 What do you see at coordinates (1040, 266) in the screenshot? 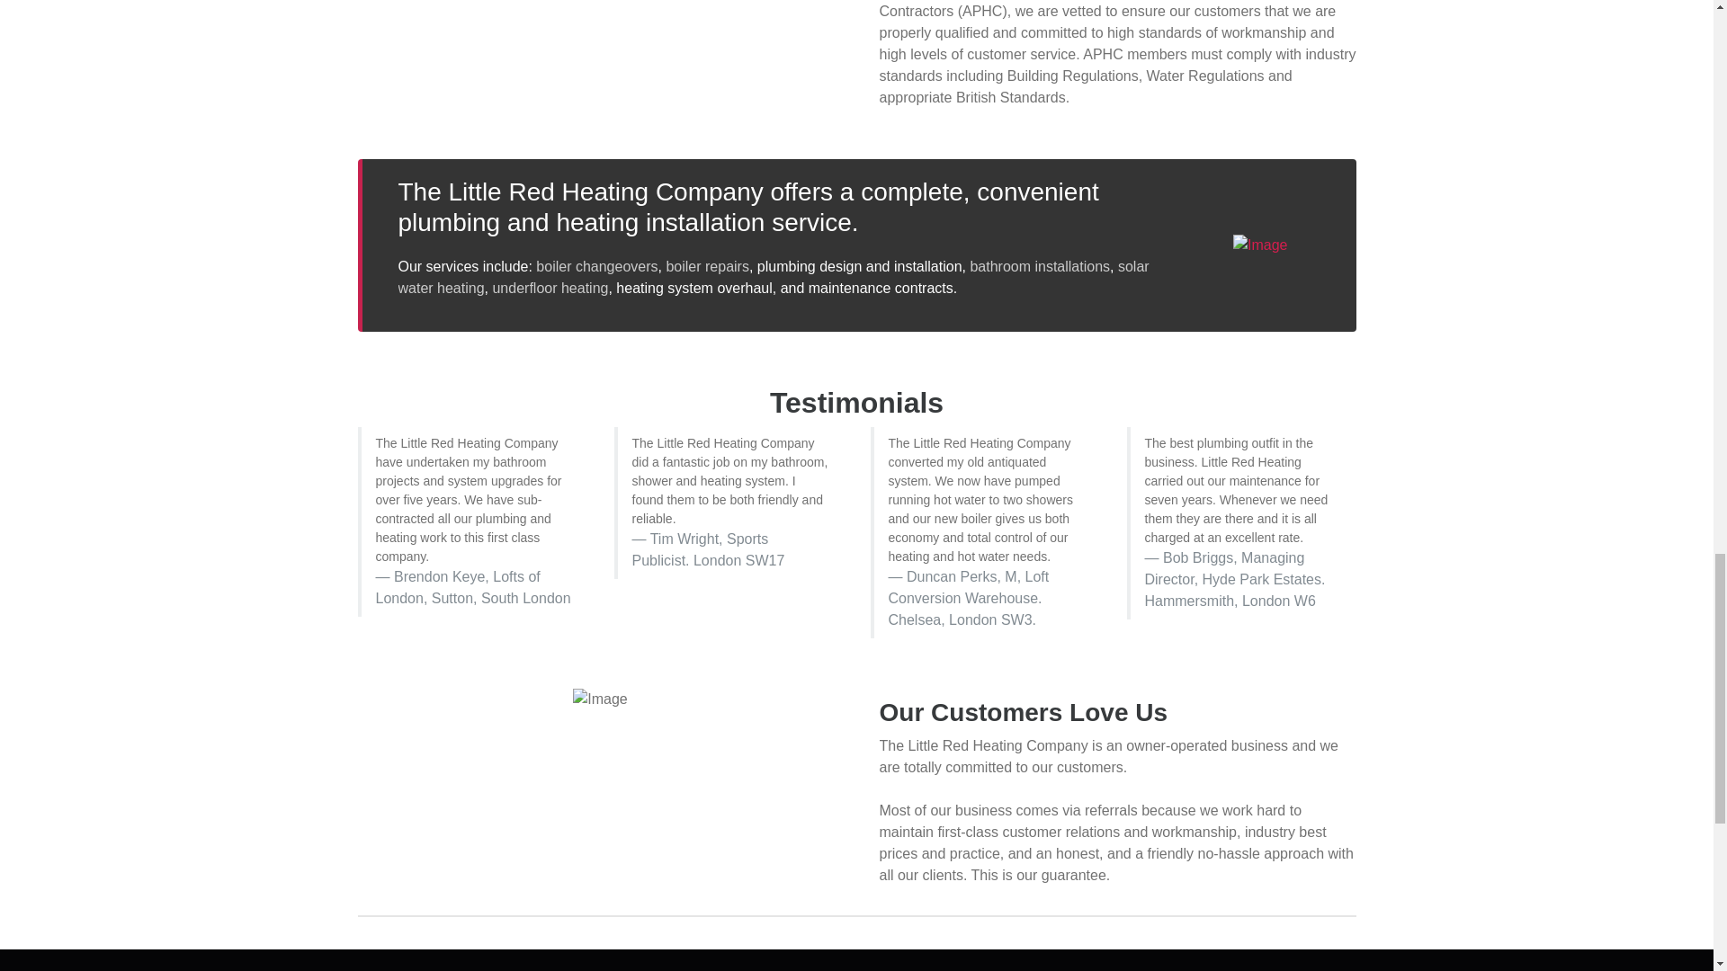
I see `Beautiful Bathrooms` at bounding box center [1040, 266].